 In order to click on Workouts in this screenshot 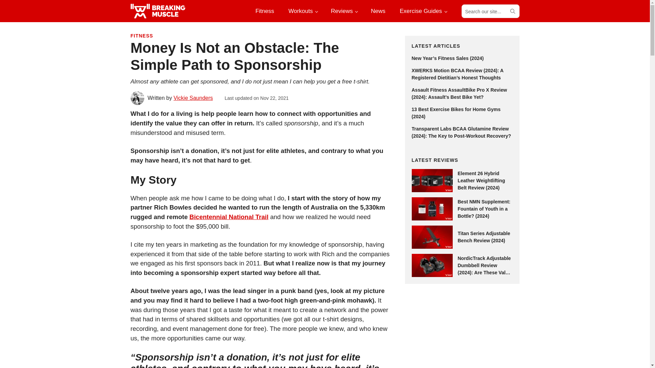, I will do `click(302, 11)`.